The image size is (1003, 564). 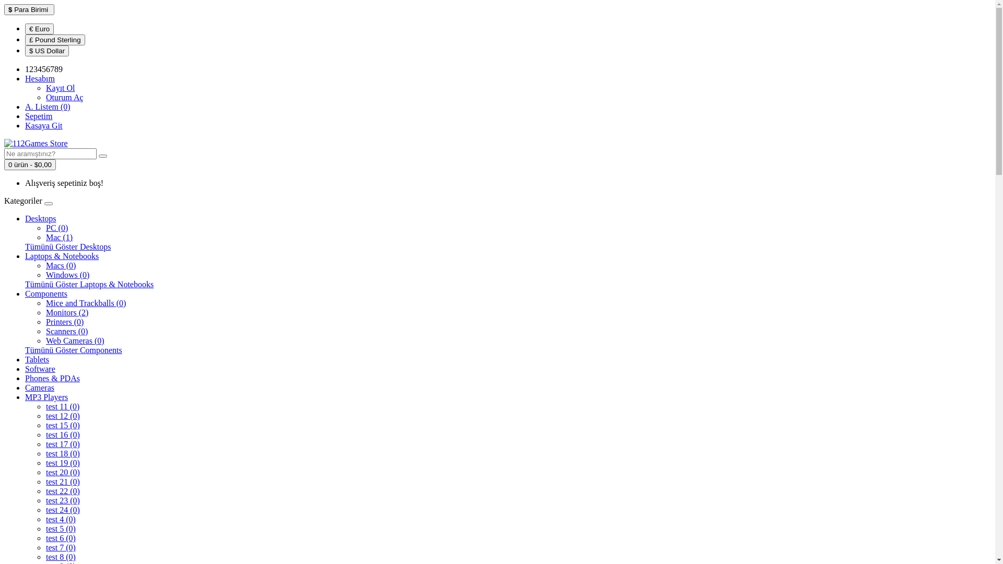 What do you see at coordinates (63, 434) in the screenshot?
I see `test 16 (0)` at bounding box center [63, 434].